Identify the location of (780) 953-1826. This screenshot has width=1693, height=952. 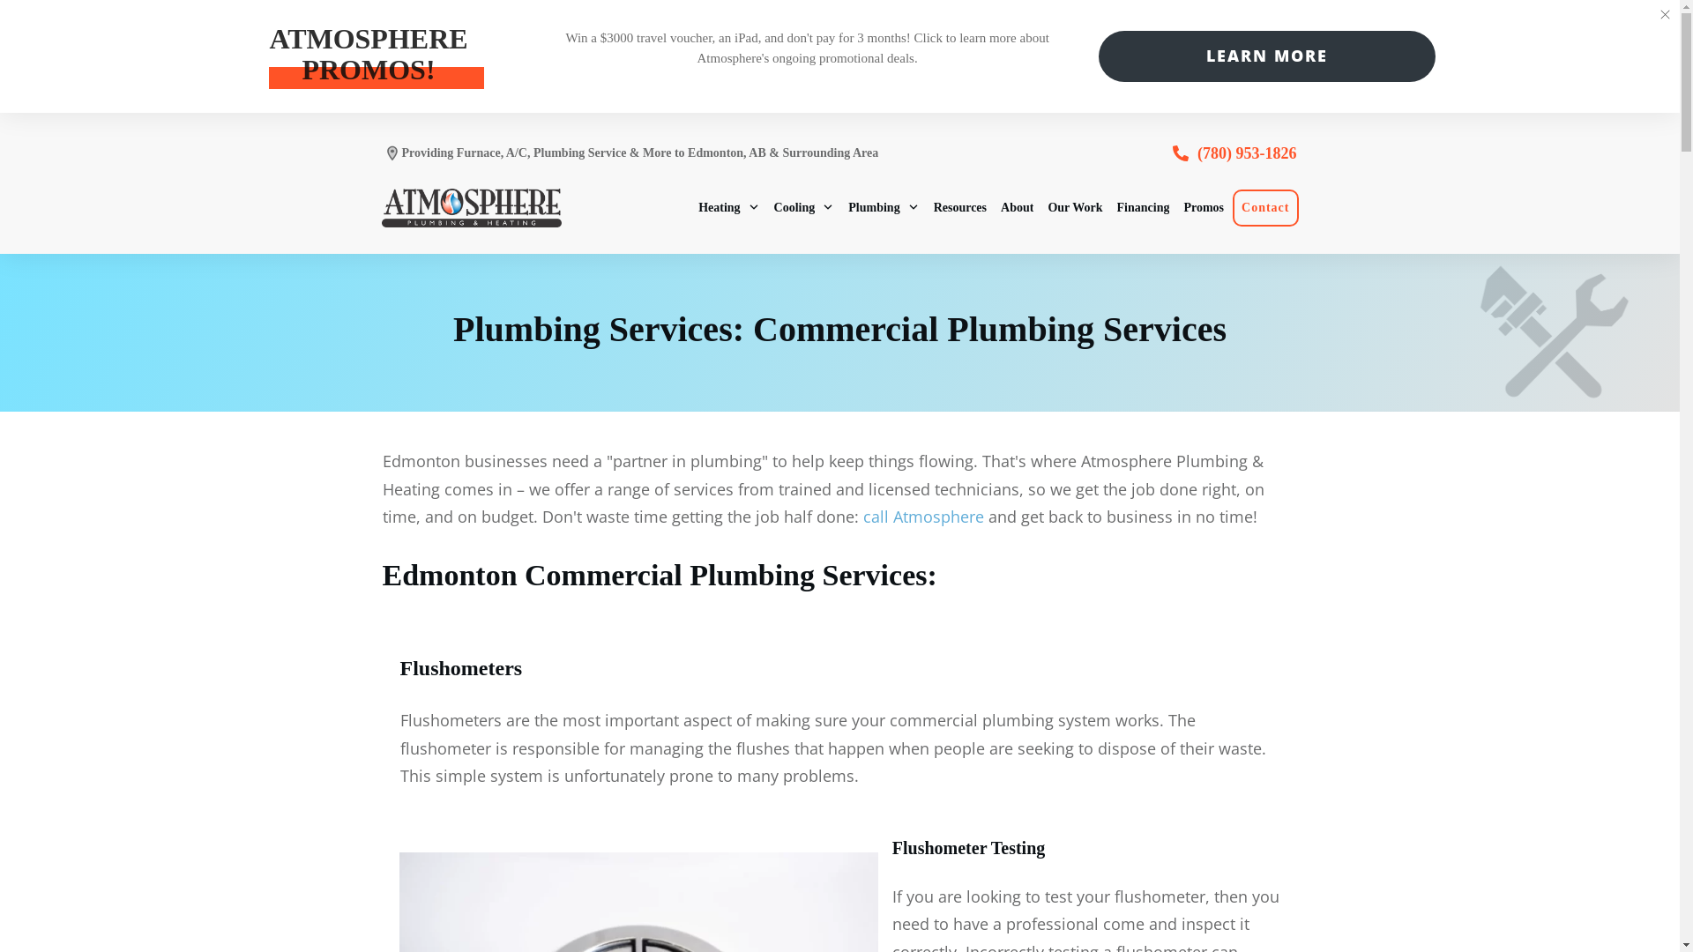
(1247, 153).